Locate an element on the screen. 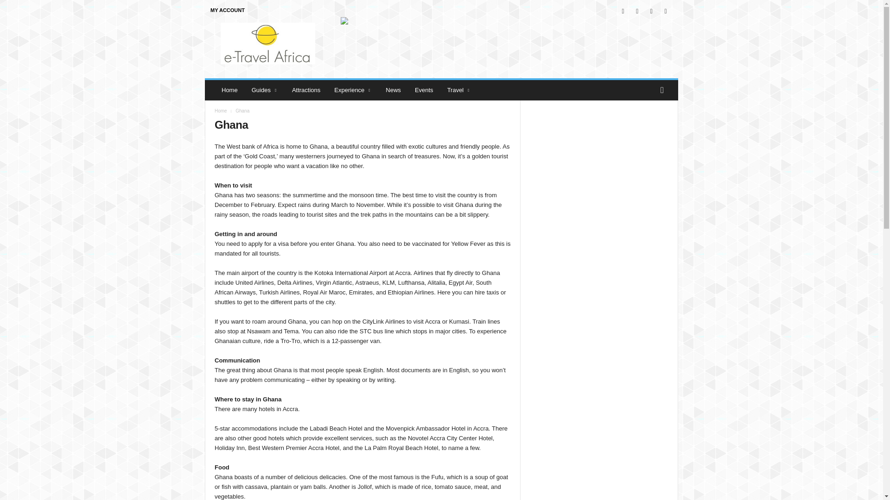  Facebook is located at coordinates (623, 11).